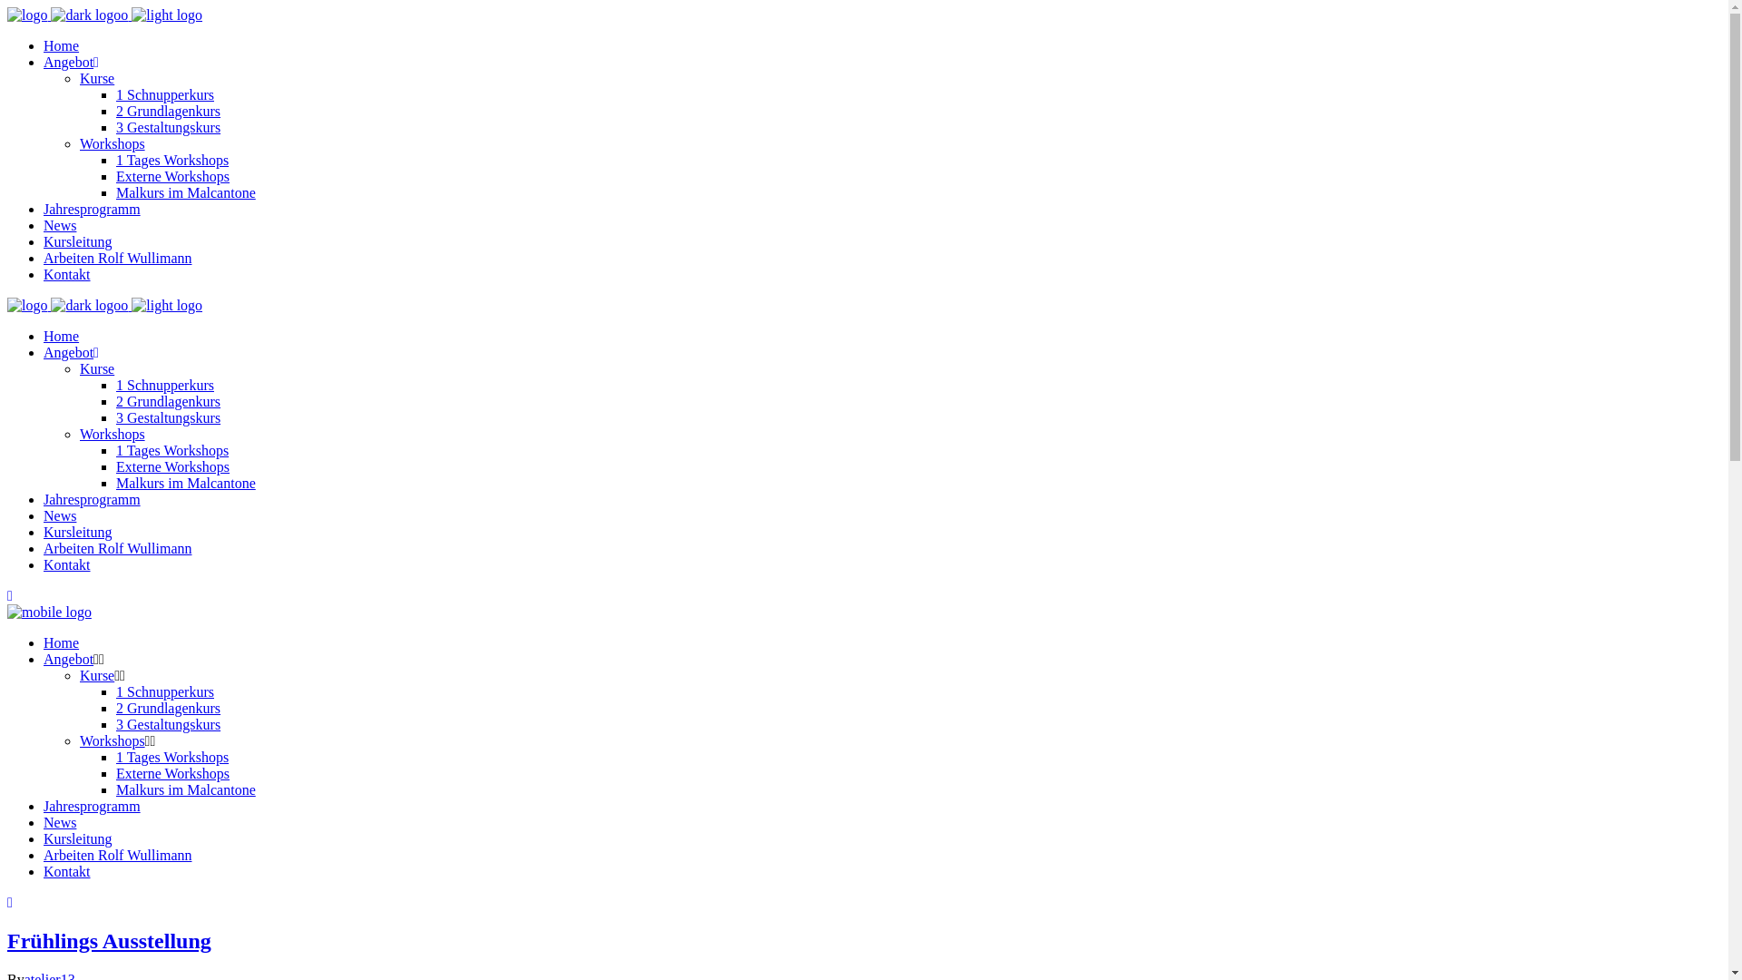 The width and height of the screenshot is (1742, 980). Describe the element at coordinates (118, 258) in the screenshot. I see `Arbeiten Rolf Wullimann` at that location.